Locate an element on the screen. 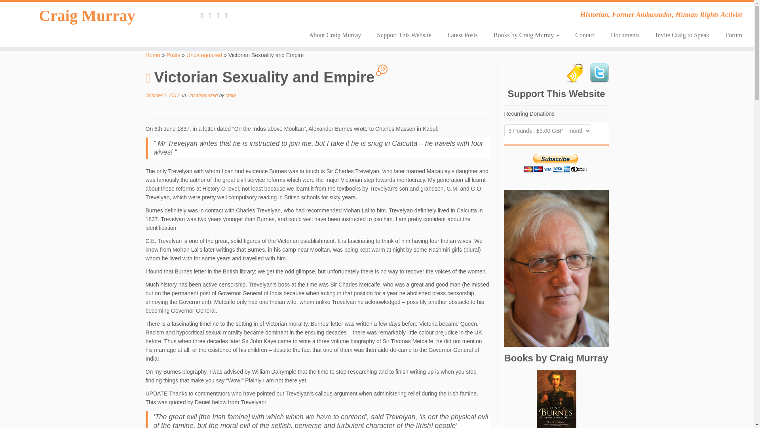 The image size is (760, 428). craig is located at coordinates (230, 96).